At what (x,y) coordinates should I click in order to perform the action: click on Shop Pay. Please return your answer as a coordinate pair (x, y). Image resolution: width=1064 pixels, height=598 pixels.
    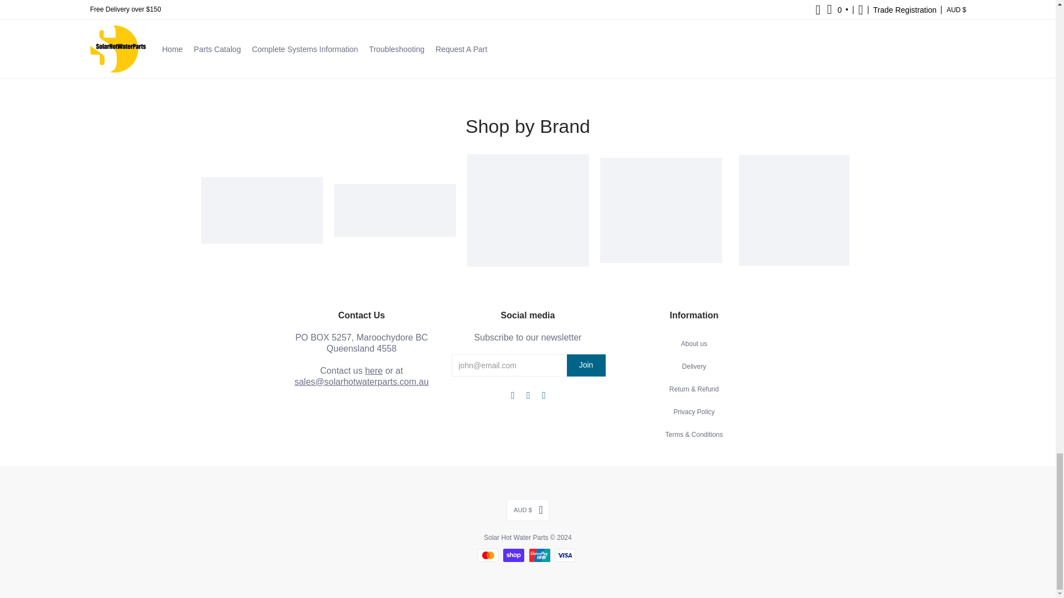
    Looking at the image, I should click on (514, 555).